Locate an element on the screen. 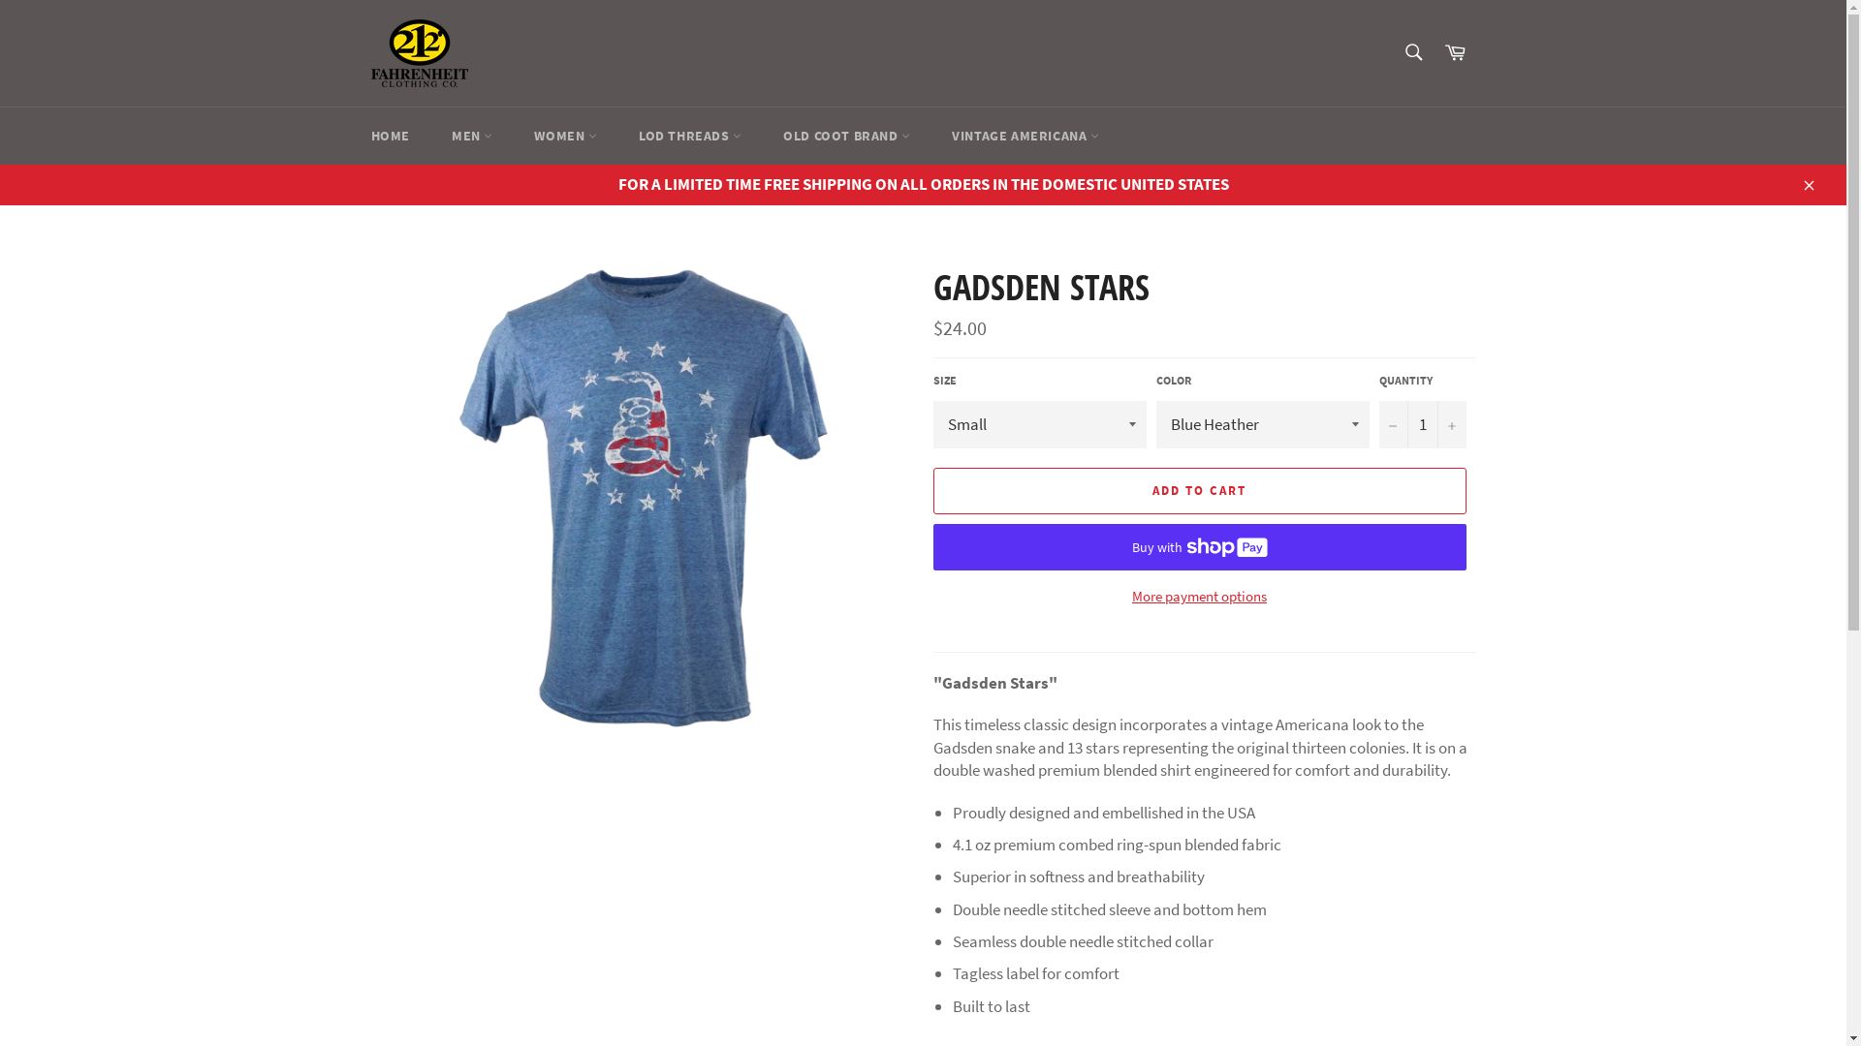  ADD TO CART is located at coordinates (1199, 491).